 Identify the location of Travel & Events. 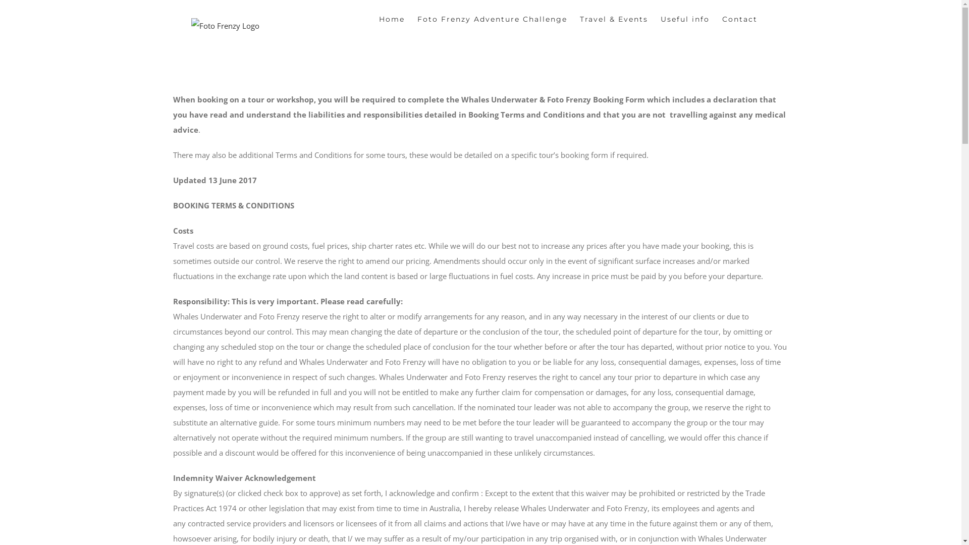
(614, 18).